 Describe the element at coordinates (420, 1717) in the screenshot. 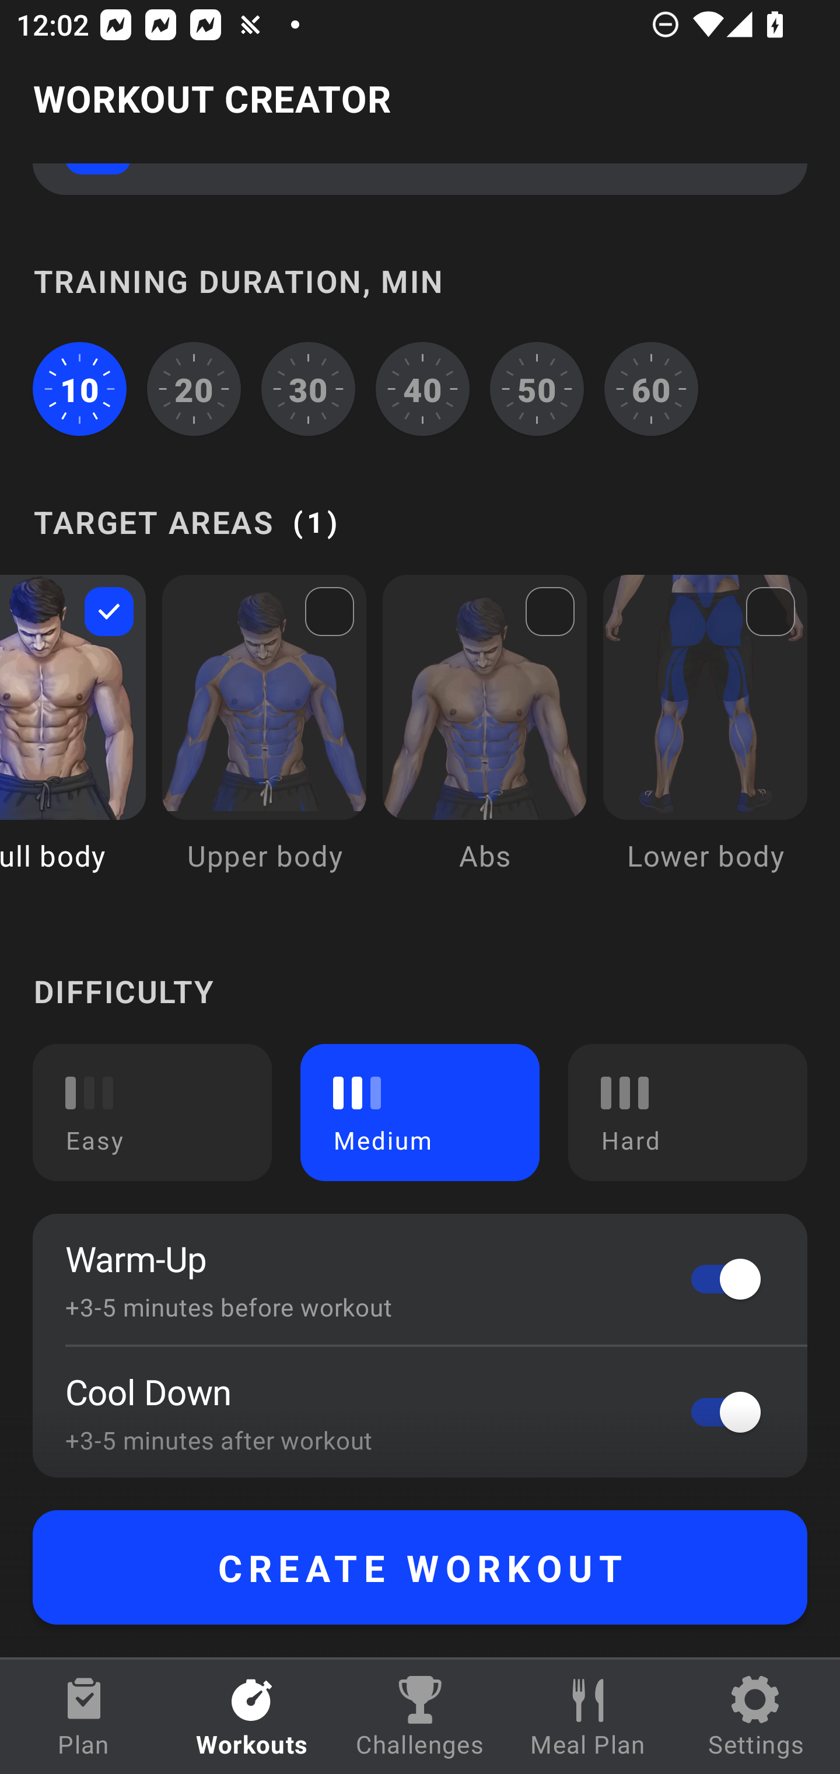

I see ` Challenges ` at that location.